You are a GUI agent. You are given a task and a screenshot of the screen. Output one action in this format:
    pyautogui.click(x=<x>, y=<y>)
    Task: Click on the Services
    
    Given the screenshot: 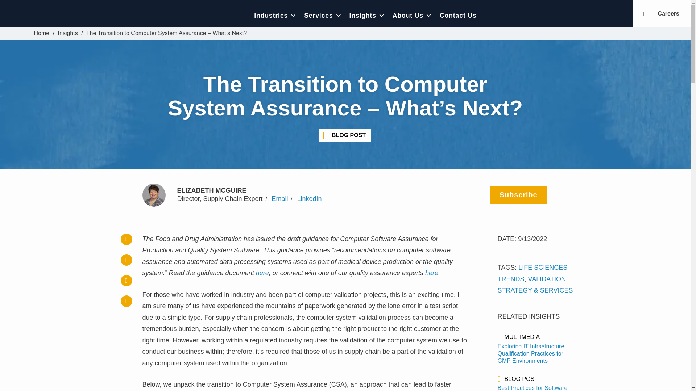 What is the action you would take?
    pyautogui.click(x=323, y=15)
    